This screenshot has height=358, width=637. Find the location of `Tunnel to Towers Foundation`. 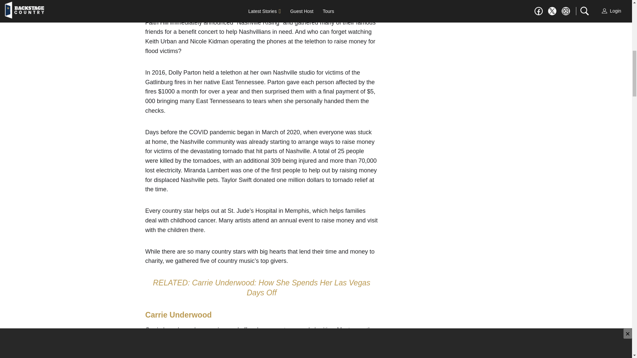

Tunnel to Towers Foundation is located at coordinates (286, 339).